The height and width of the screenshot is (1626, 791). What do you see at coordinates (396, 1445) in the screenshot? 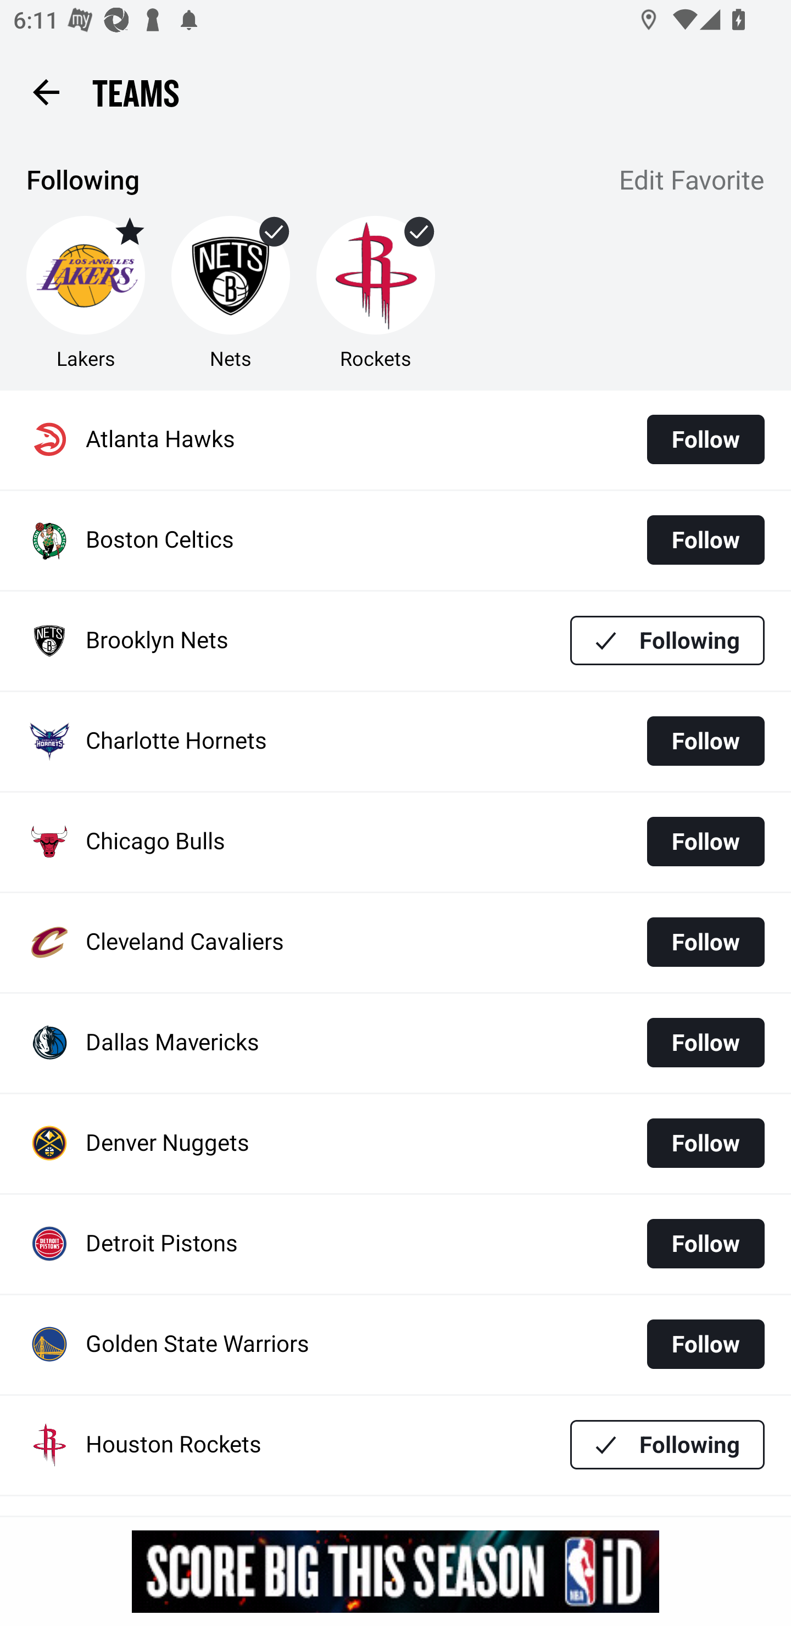
I see `Houston Rockets Following` at bounding box center [396, 1445].